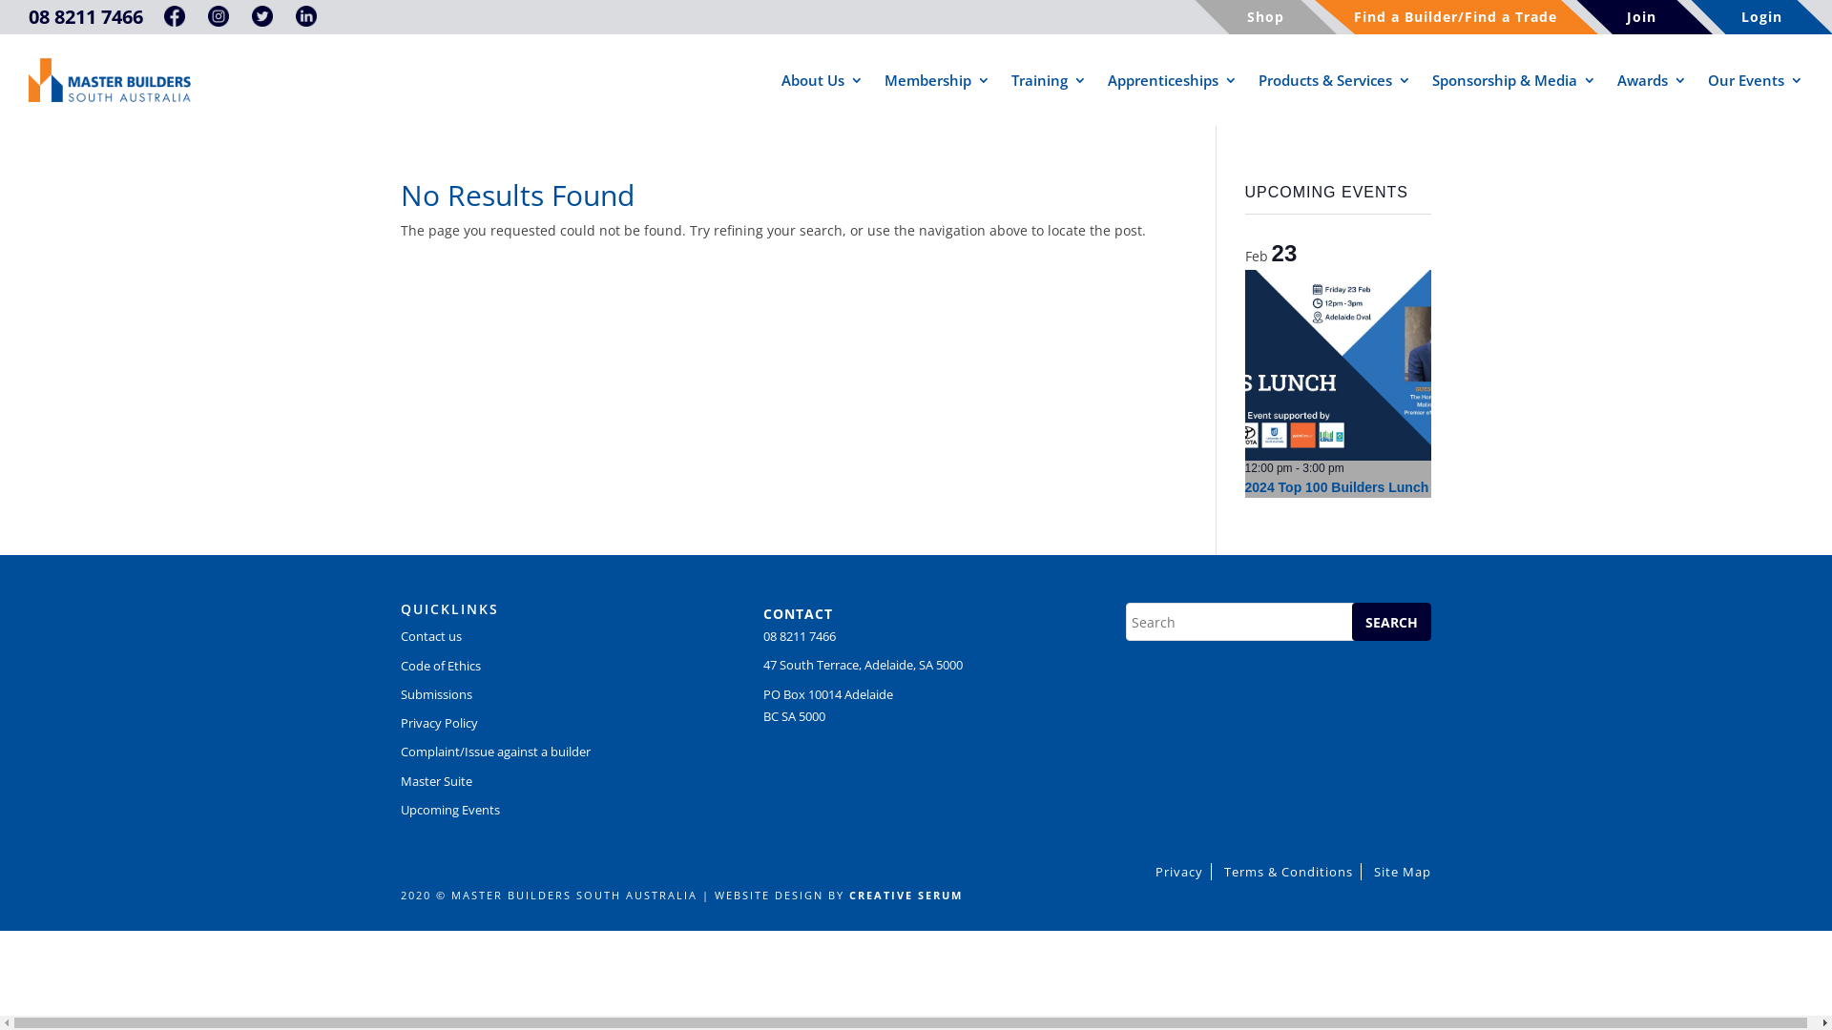 The image size is (1832, 1030). I want to click on Upcoming Events, so click(450, 810).